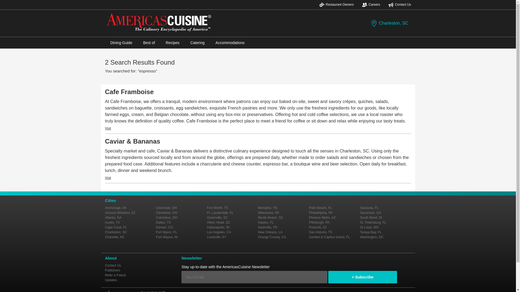 This screenshot has height=292, width=520. I want to click on Memphis, TN, so click(268, 208).